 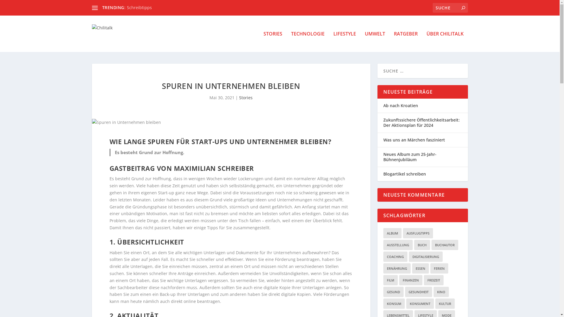 I want to click on BUCH, so click(x=422, y=245).